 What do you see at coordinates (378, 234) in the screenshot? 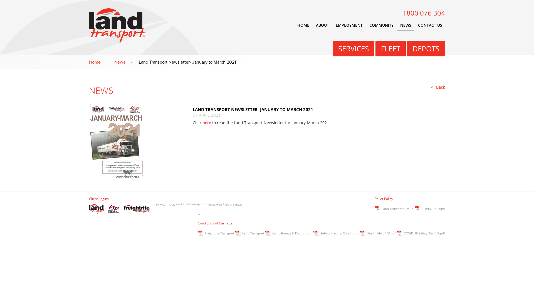
I see `Health Alert #40.pdf` at bounding box center [378, 234].